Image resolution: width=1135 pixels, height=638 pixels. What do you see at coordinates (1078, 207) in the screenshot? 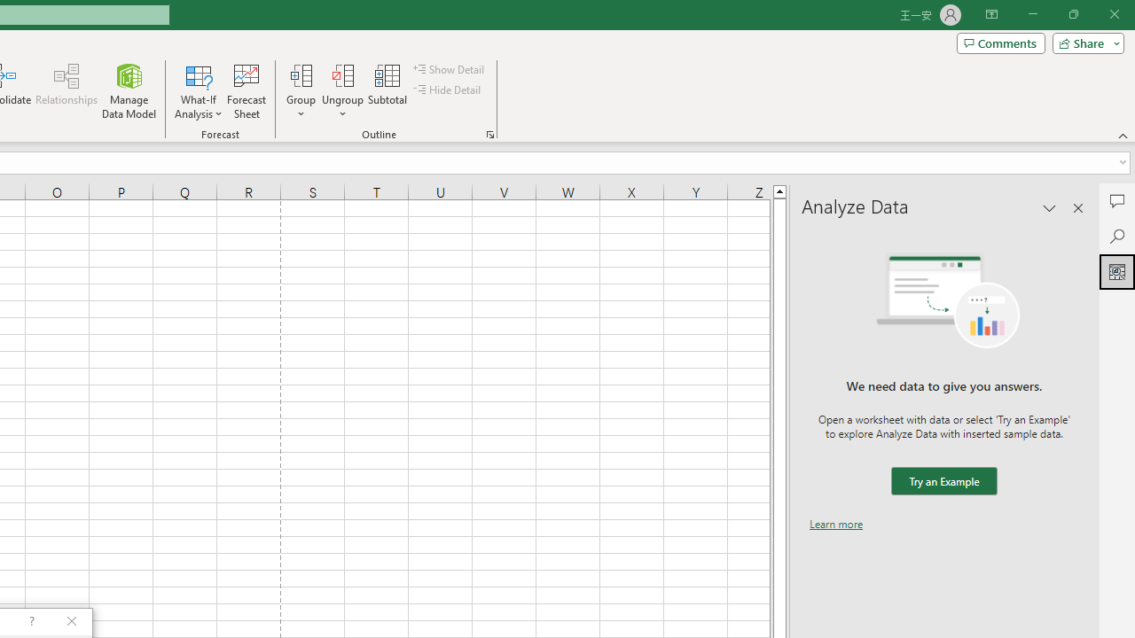
I see `Close pane` at bounding box center [1078, 207].